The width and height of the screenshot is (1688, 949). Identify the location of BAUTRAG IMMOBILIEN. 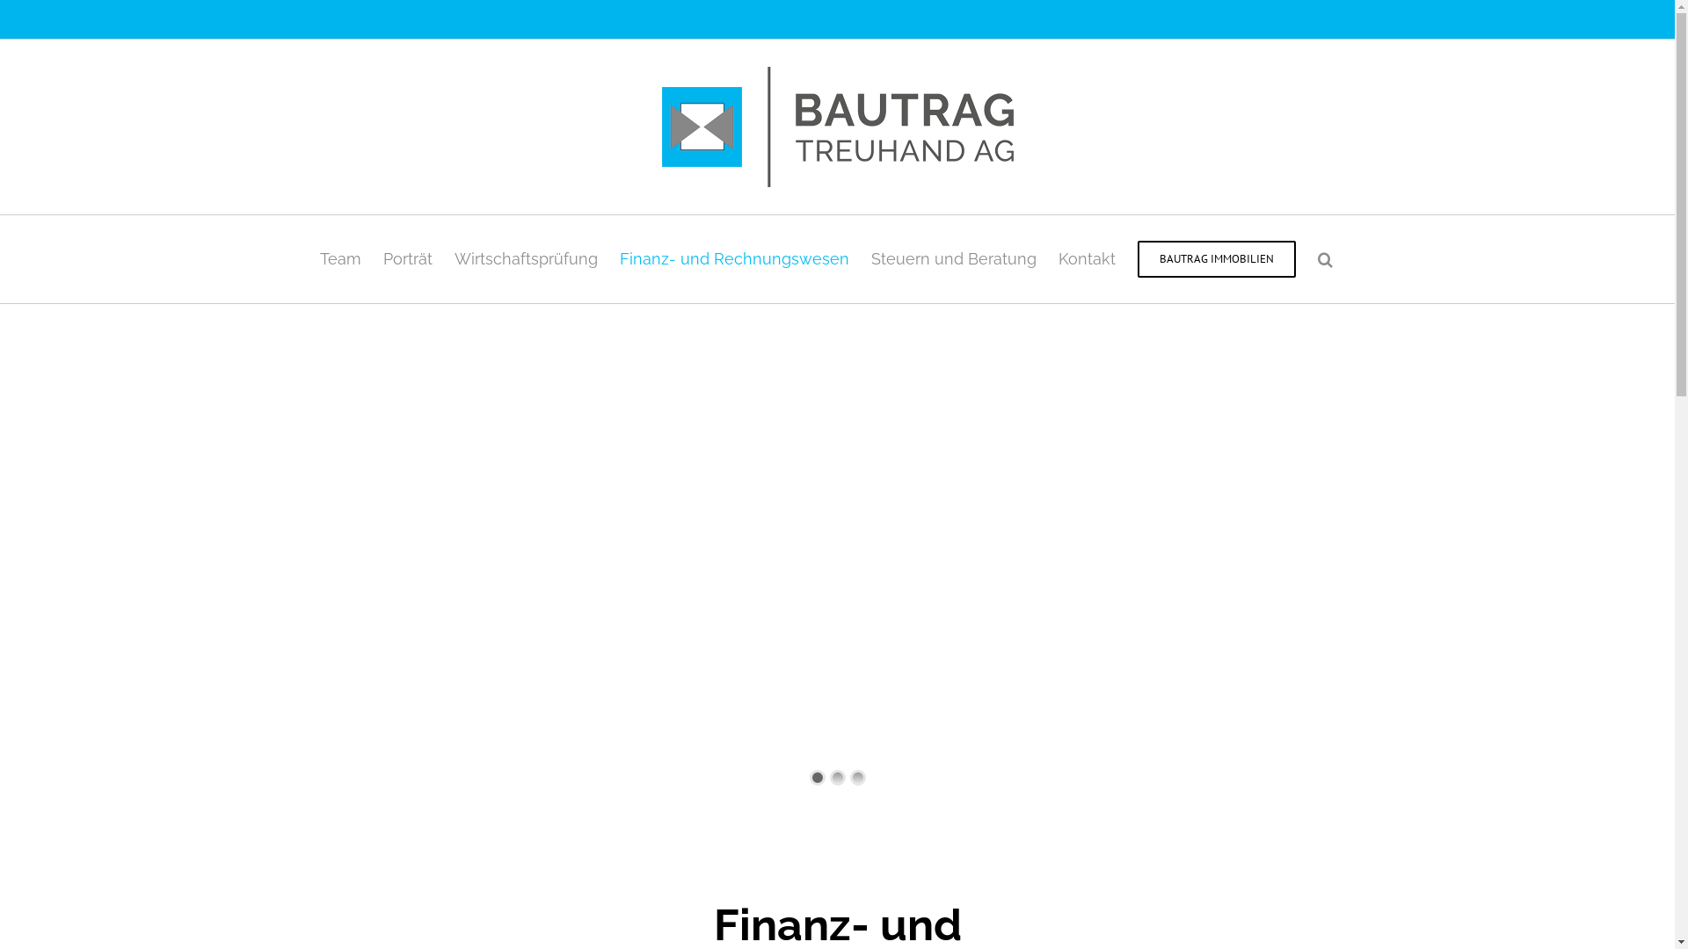
(1217, 259).